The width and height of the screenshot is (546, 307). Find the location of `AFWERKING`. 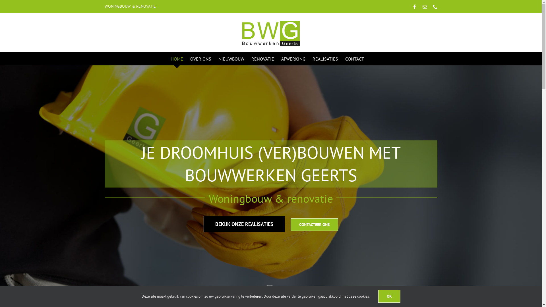

AFWERKING is located at coordinates (293, 59).